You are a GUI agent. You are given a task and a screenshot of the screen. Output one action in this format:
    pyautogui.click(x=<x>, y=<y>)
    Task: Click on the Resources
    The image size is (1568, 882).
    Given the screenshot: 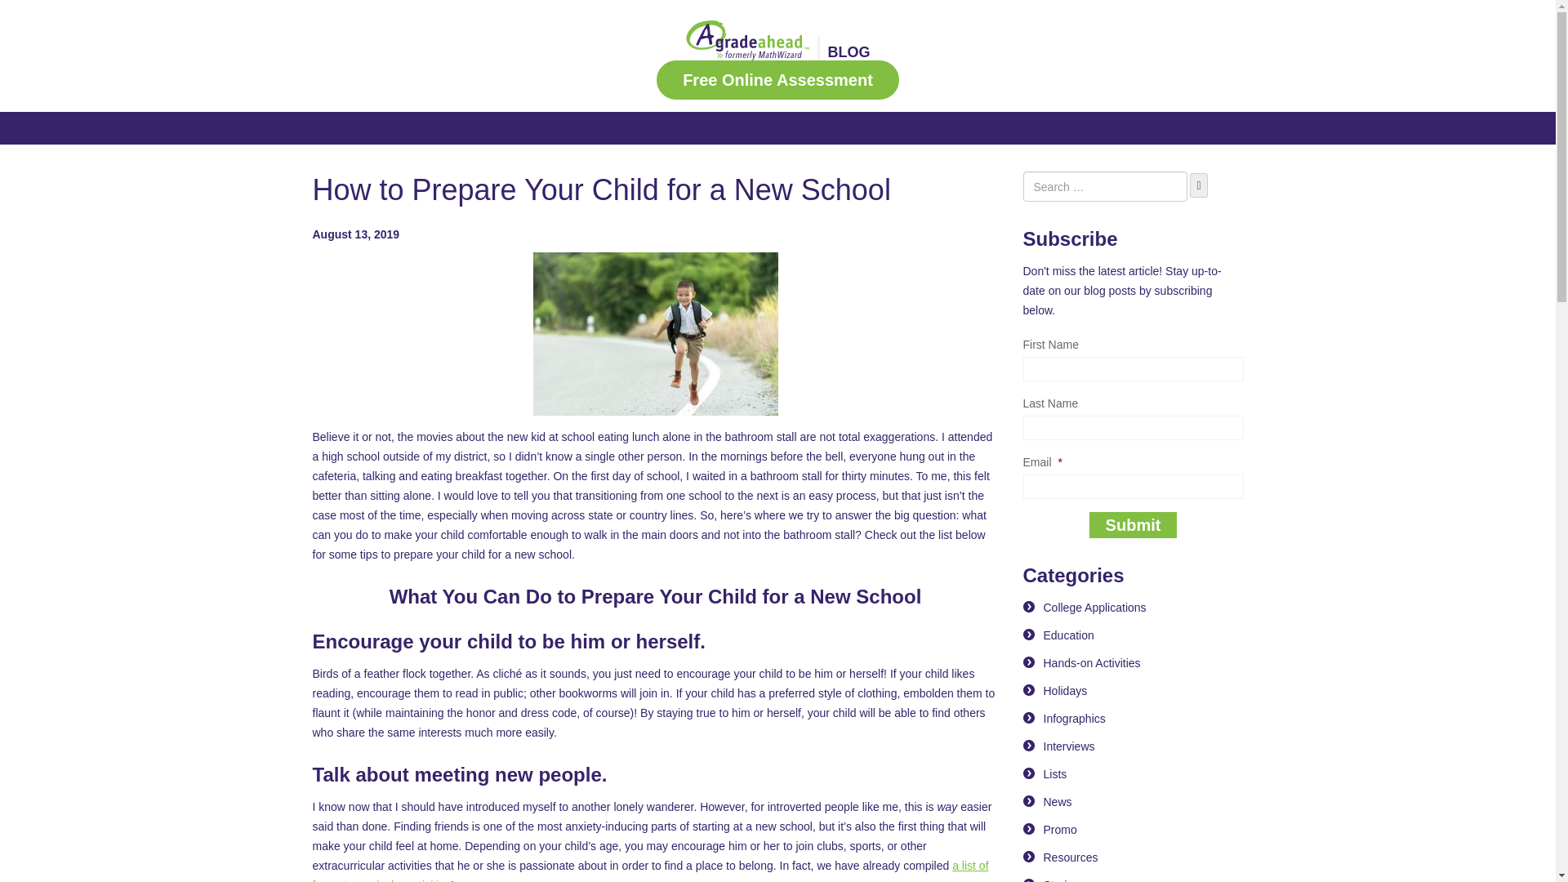 What is the action you would take?
    pyautogui.click(x=1071, y=857)
    